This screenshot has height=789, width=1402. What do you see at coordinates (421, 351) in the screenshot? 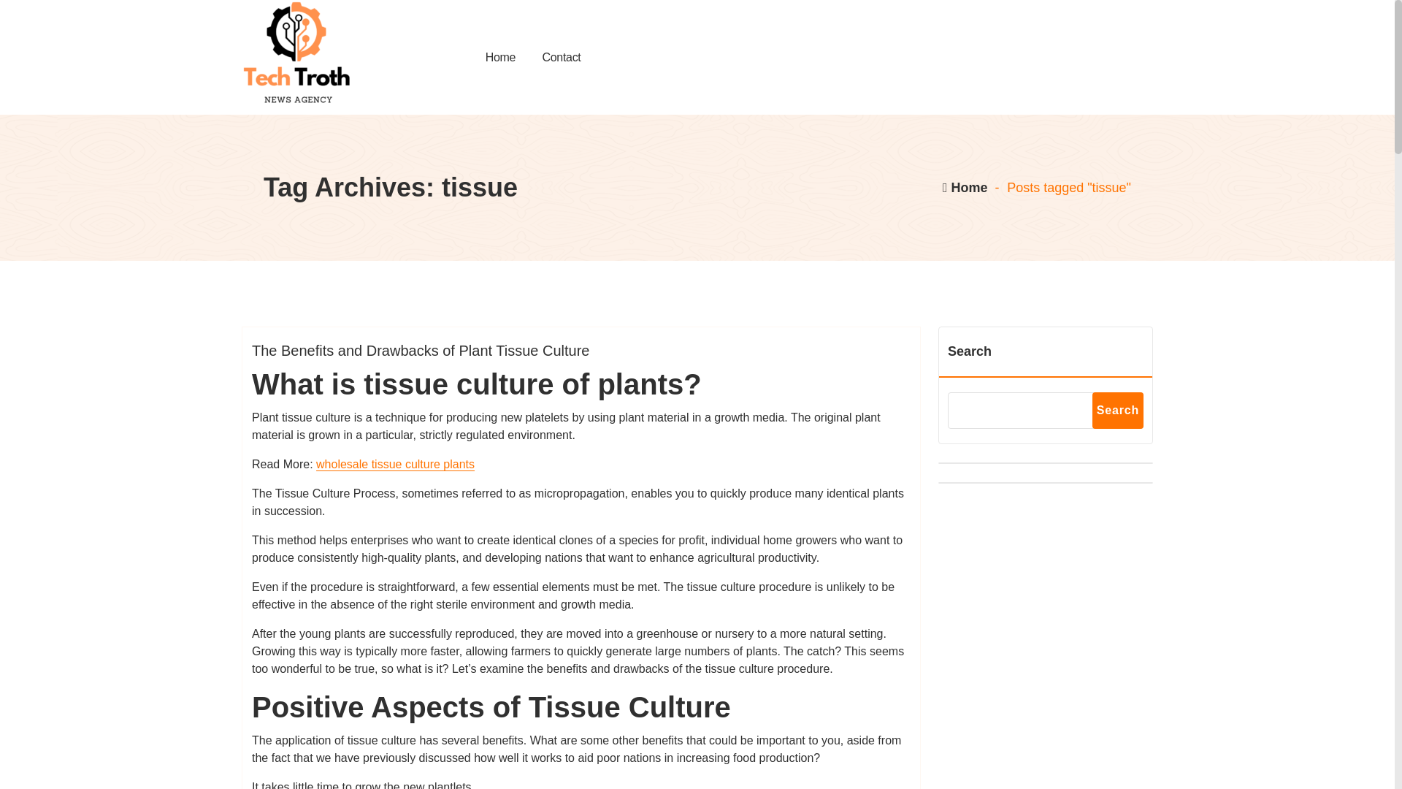
I see `The Benefits and Drawbacks of Plant Tissue Culture` at bounding box center [421, 351].